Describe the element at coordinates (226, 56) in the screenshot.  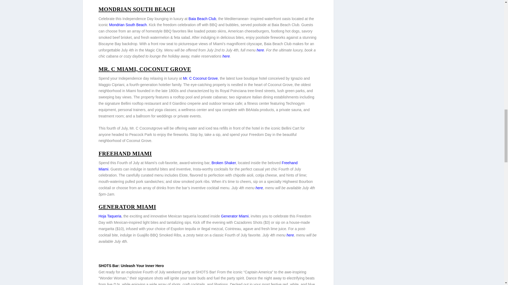
I see `here` at that location.